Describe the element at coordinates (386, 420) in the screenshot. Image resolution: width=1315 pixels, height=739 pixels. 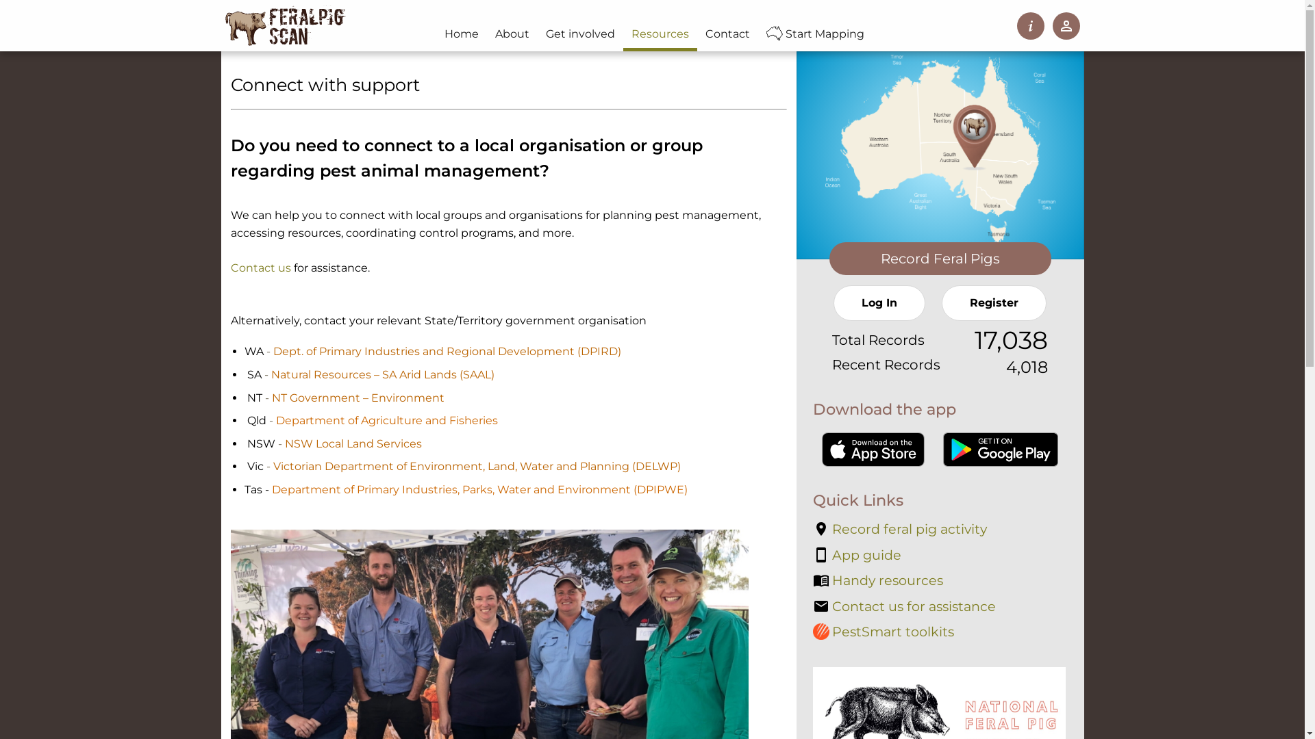
I see `Department of Agriculture and Fisheries` at that location.